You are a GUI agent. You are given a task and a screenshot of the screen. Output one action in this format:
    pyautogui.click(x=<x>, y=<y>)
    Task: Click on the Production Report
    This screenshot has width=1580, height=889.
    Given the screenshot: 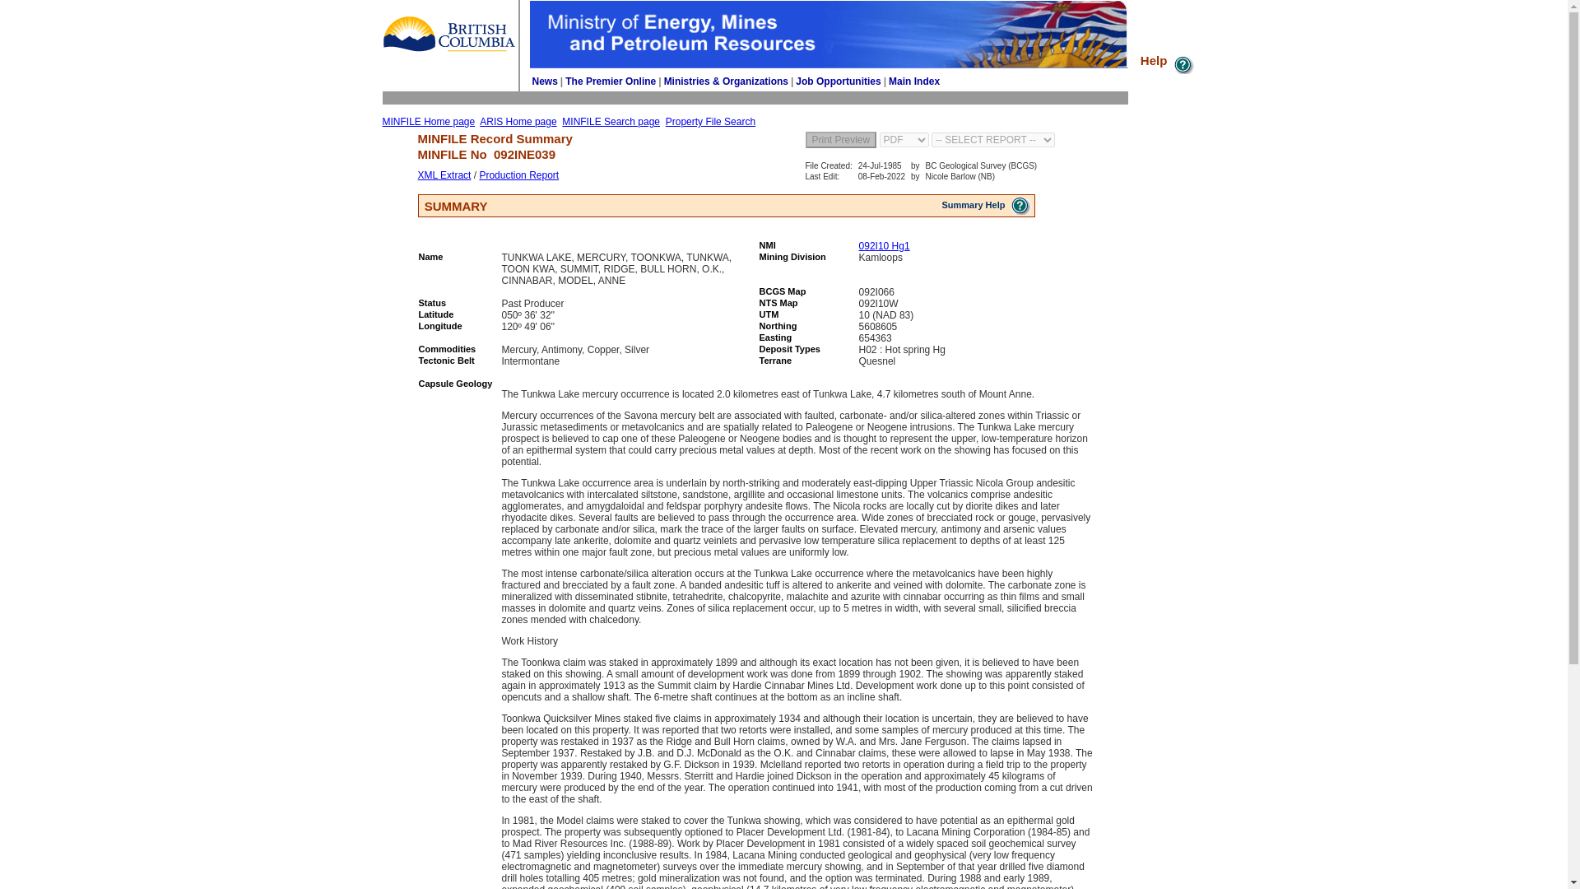 What is the action you would take?
    pyautogui.click(x=518, y=175)
    